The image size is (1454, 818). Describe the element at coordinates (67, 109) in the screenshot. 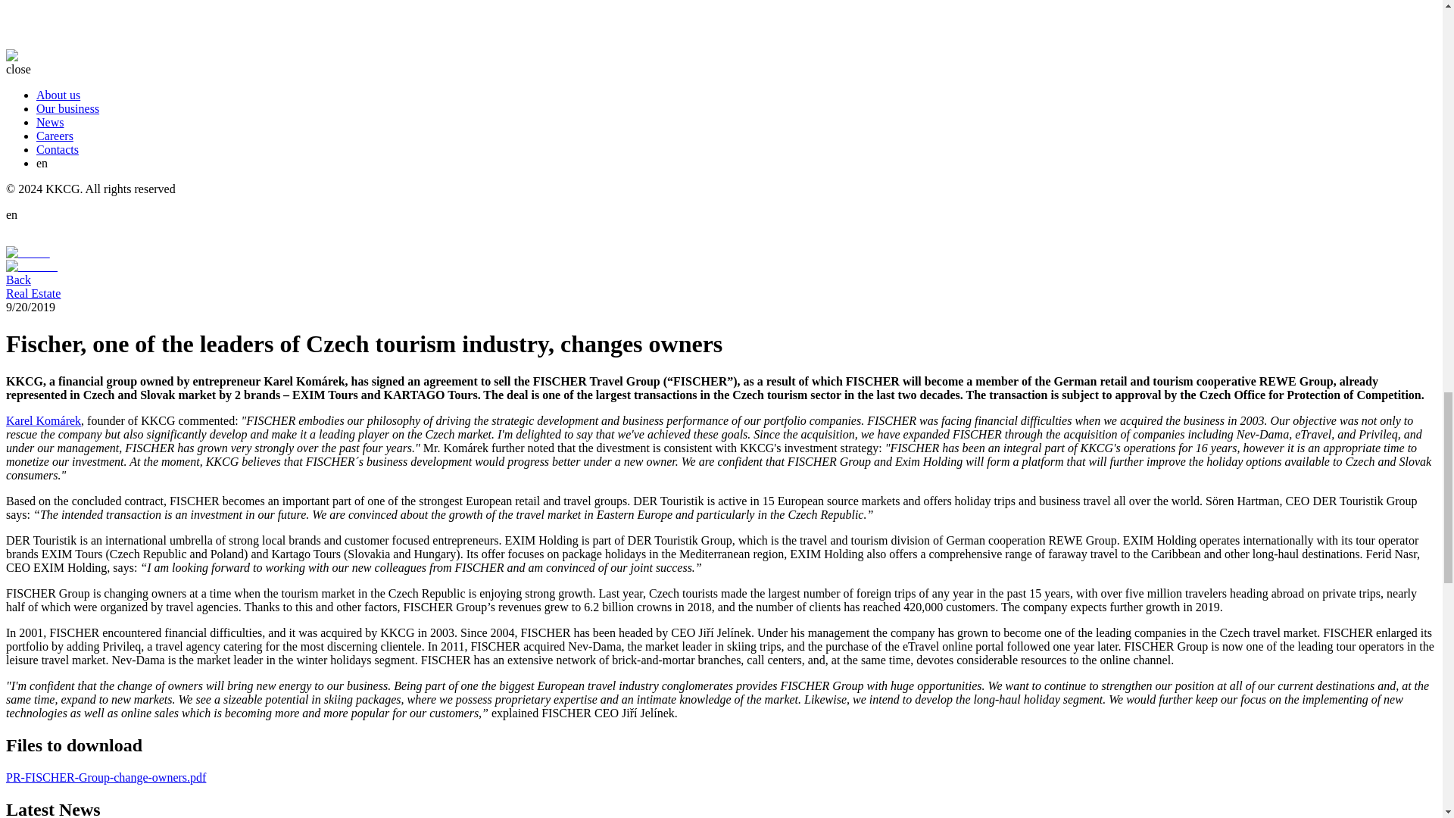

I see `Our business` at that location.